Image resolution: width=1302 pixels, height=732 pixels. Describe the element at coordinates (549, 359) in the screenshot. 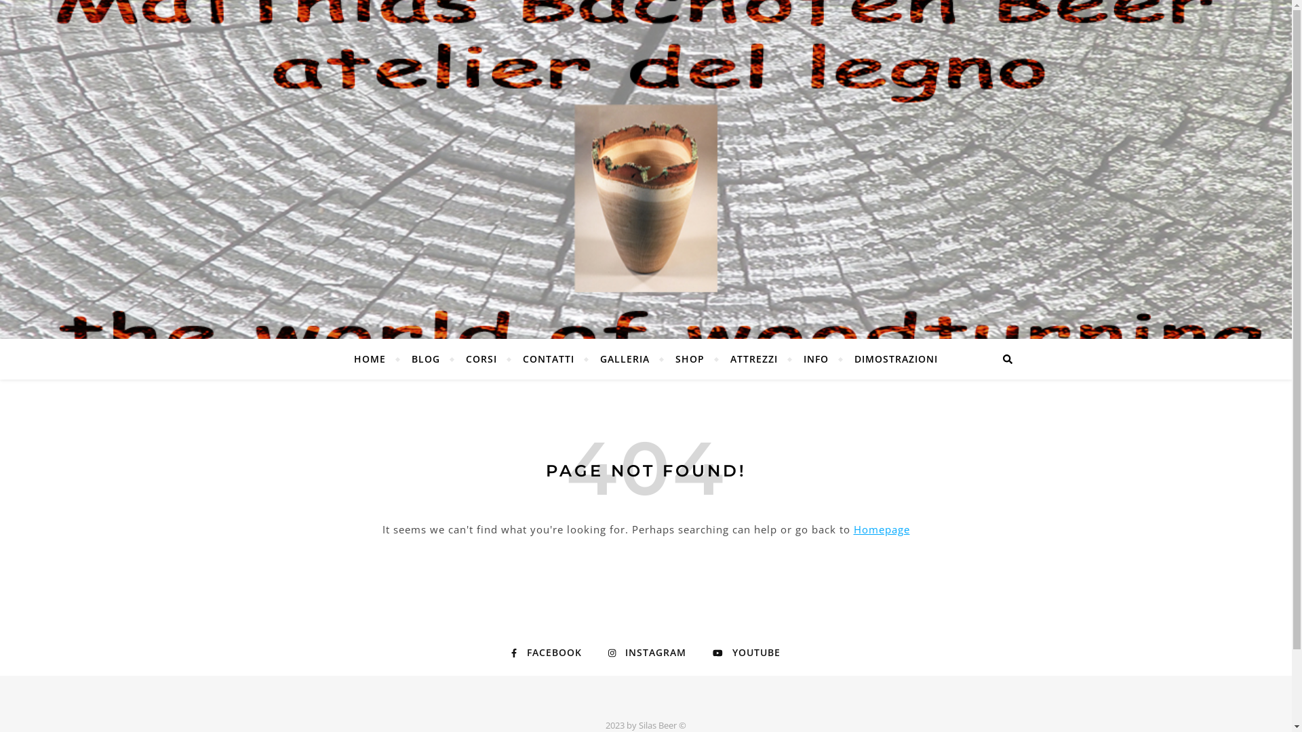

I see `CONTATTI` at that location.